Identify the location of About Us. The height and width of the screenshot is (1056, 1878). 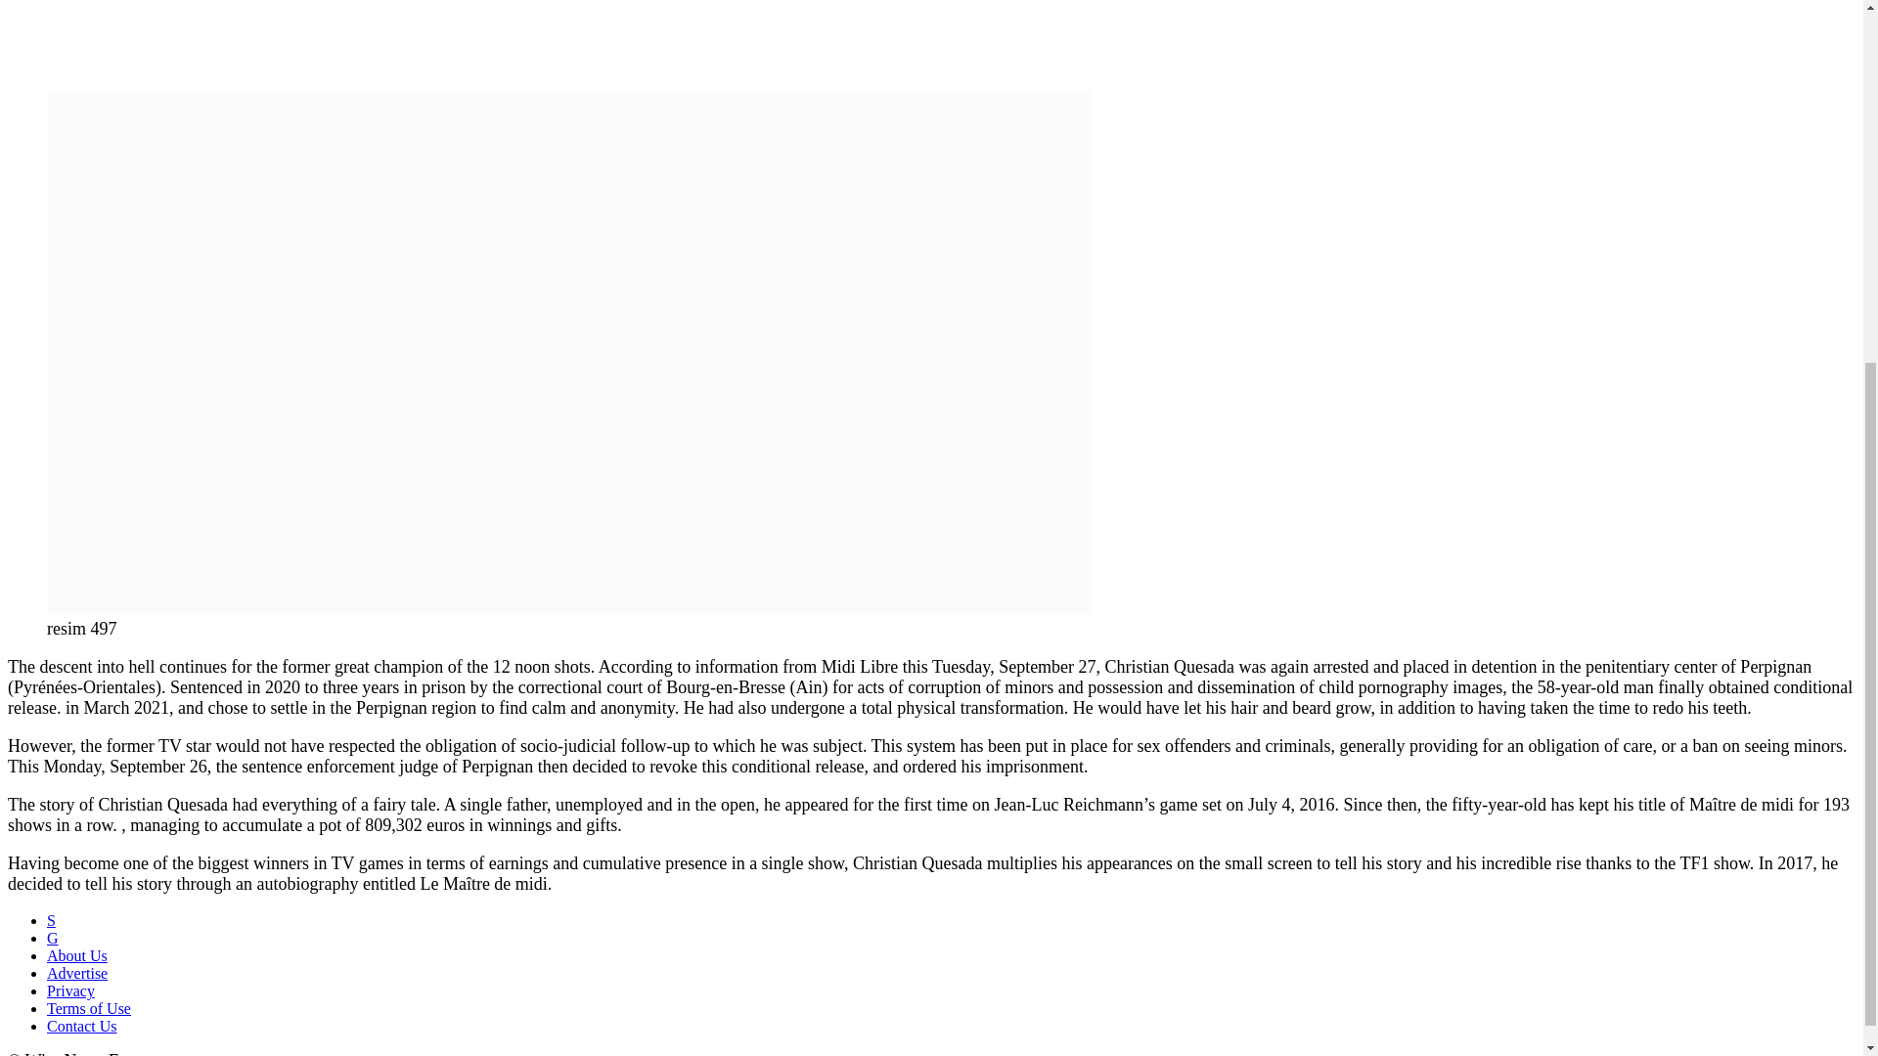
(76, 955).